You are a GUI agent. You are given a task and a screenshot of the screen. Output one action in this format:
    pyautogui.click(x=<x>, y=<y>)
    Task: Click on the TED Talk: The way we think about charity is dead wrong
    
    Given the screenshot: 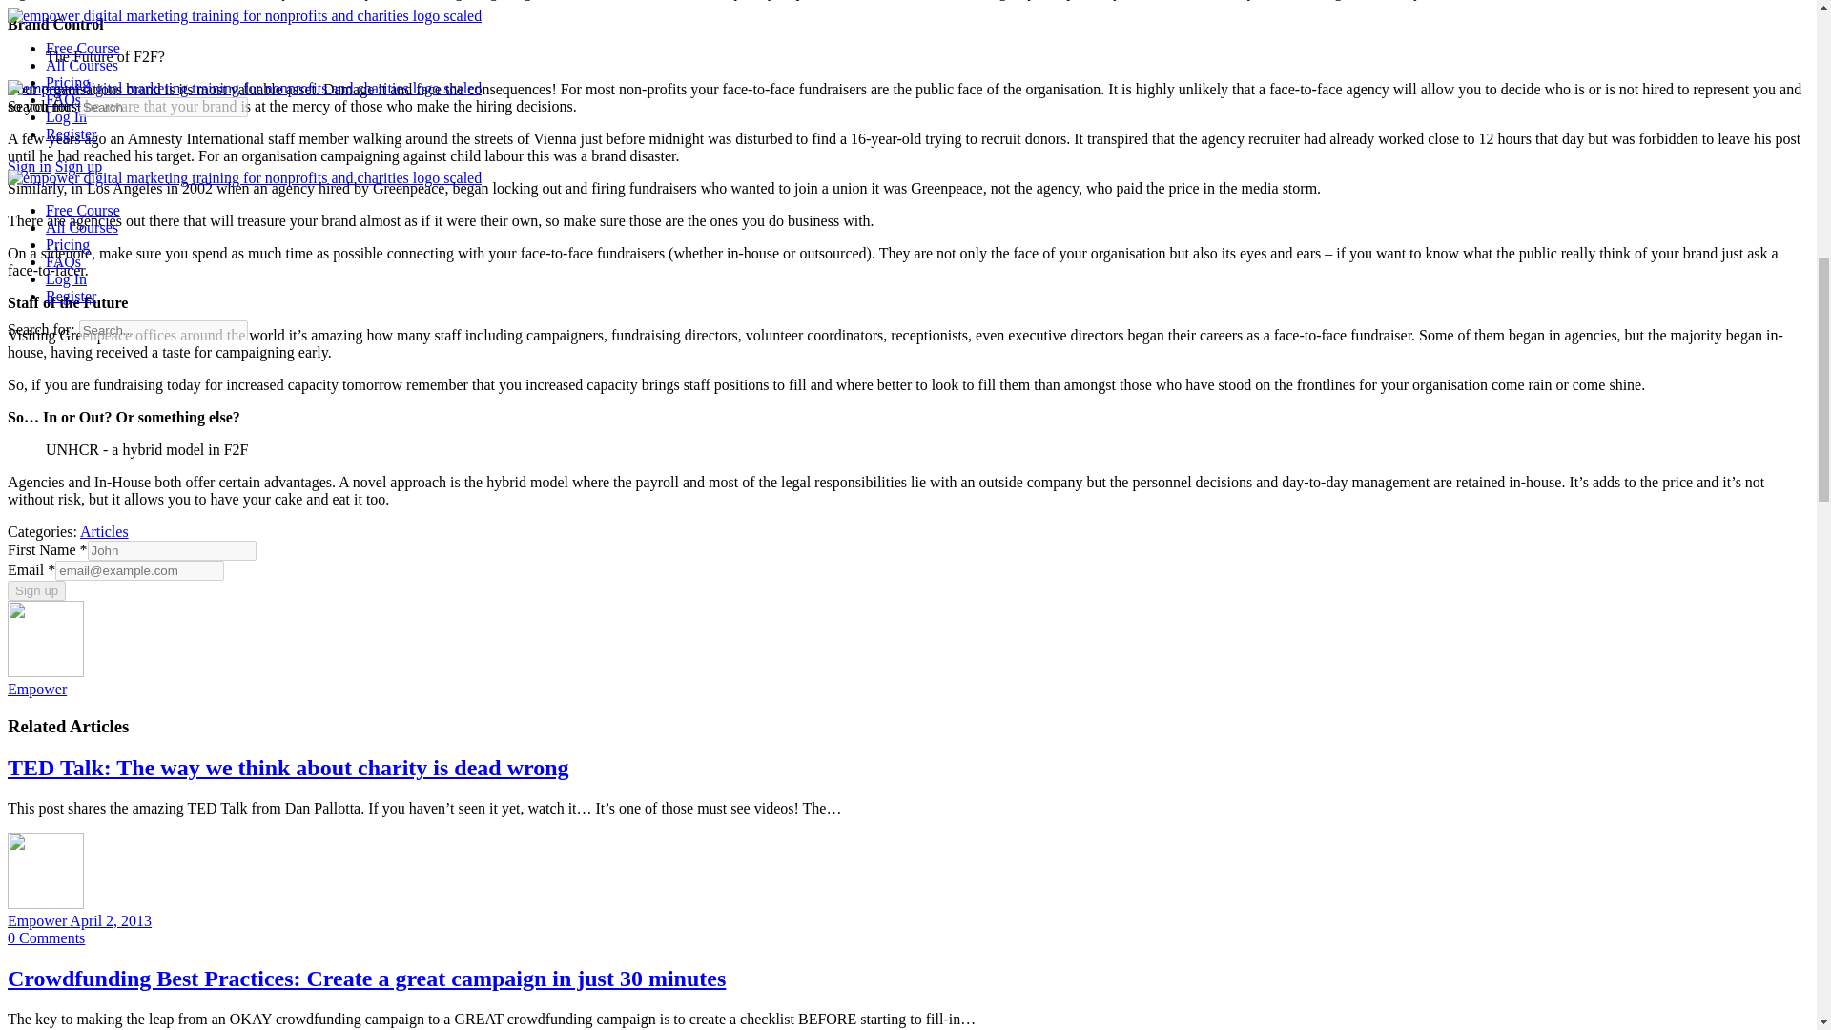 What is the action you would take?
    pyautogui.click(x=288, y=767)
    